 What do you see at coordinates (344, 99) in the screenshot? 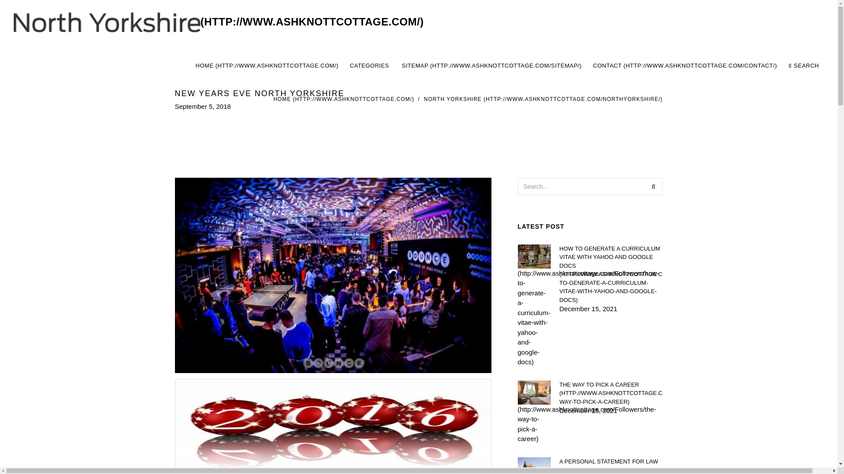
I see `HOME` at bounding box center [344, 99].